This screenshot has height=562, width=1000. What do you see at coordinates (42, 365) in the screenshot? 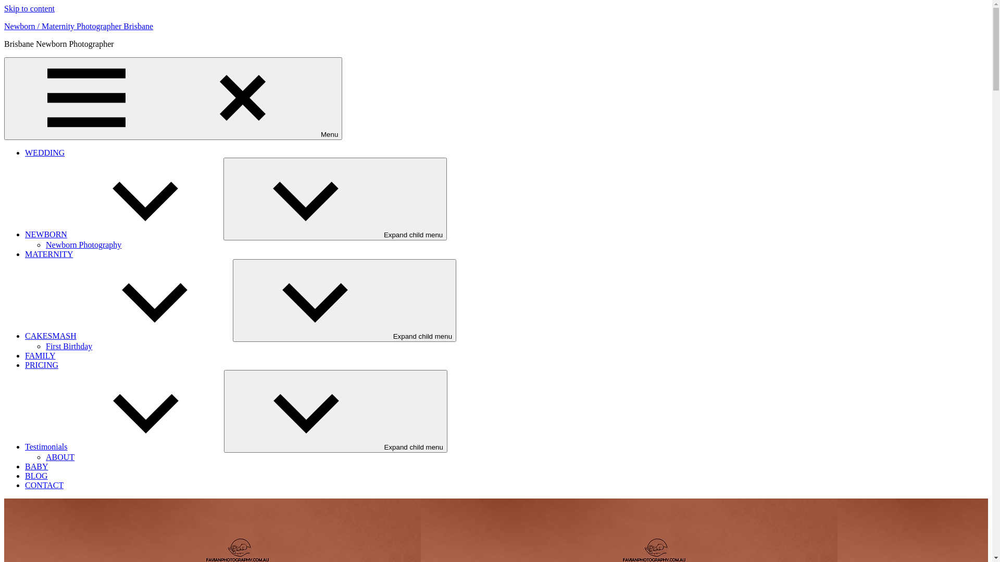
I see `PRICING` at bounding box center [42, 365].